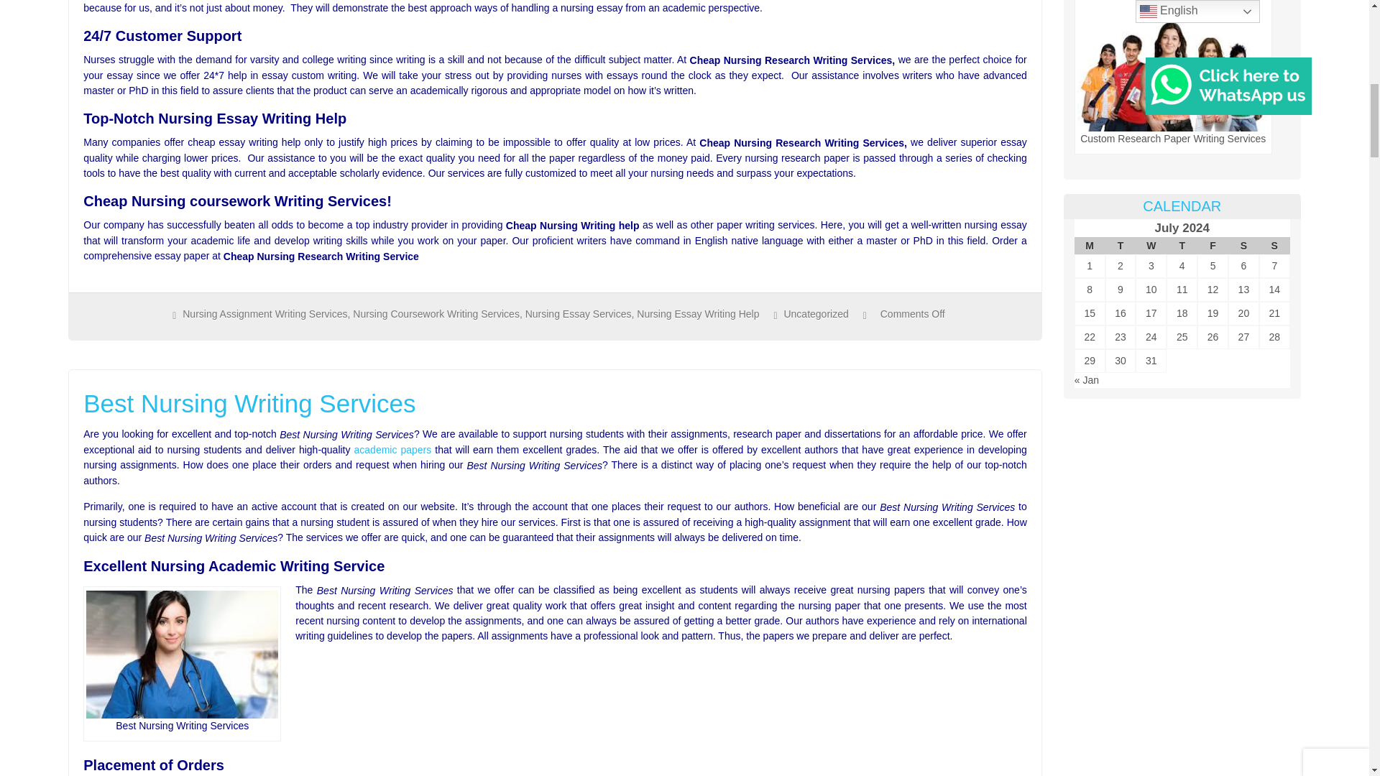  Describe the element at coordinates (579, 313) in the screenshot. I see `Nursing Essay Services` at that location.